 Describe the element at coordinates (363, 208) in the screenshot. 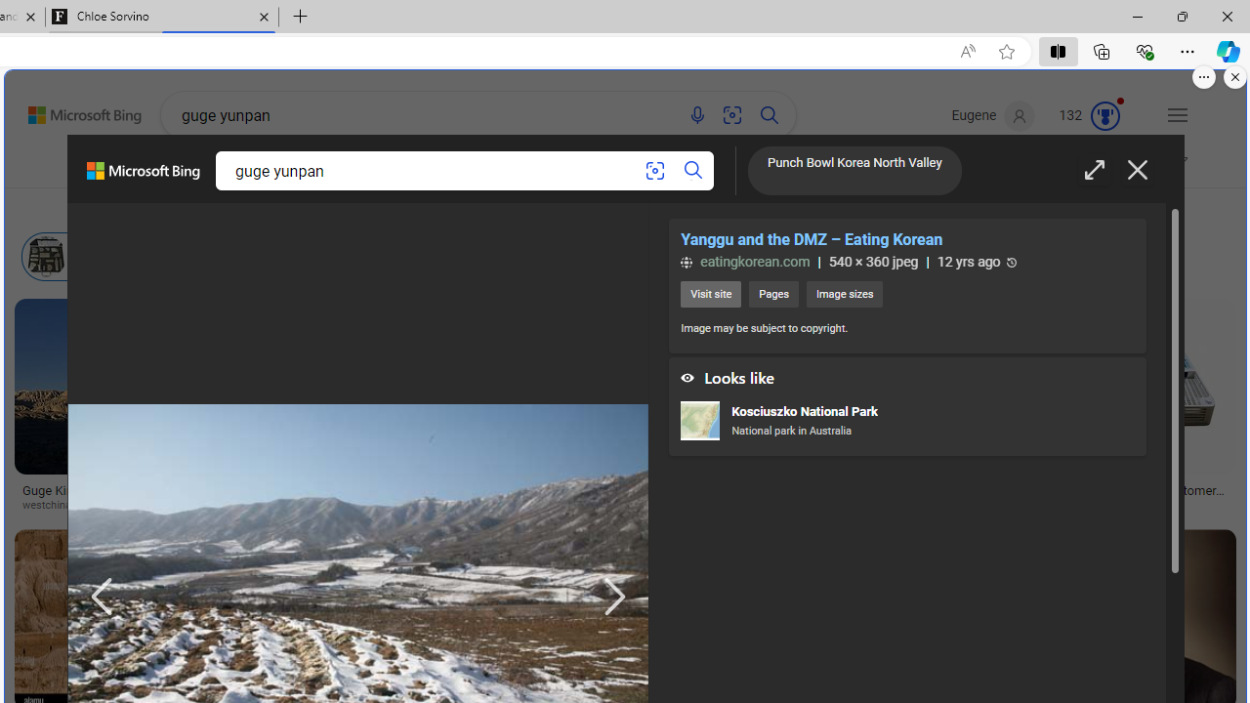

I see `Type` at that location.